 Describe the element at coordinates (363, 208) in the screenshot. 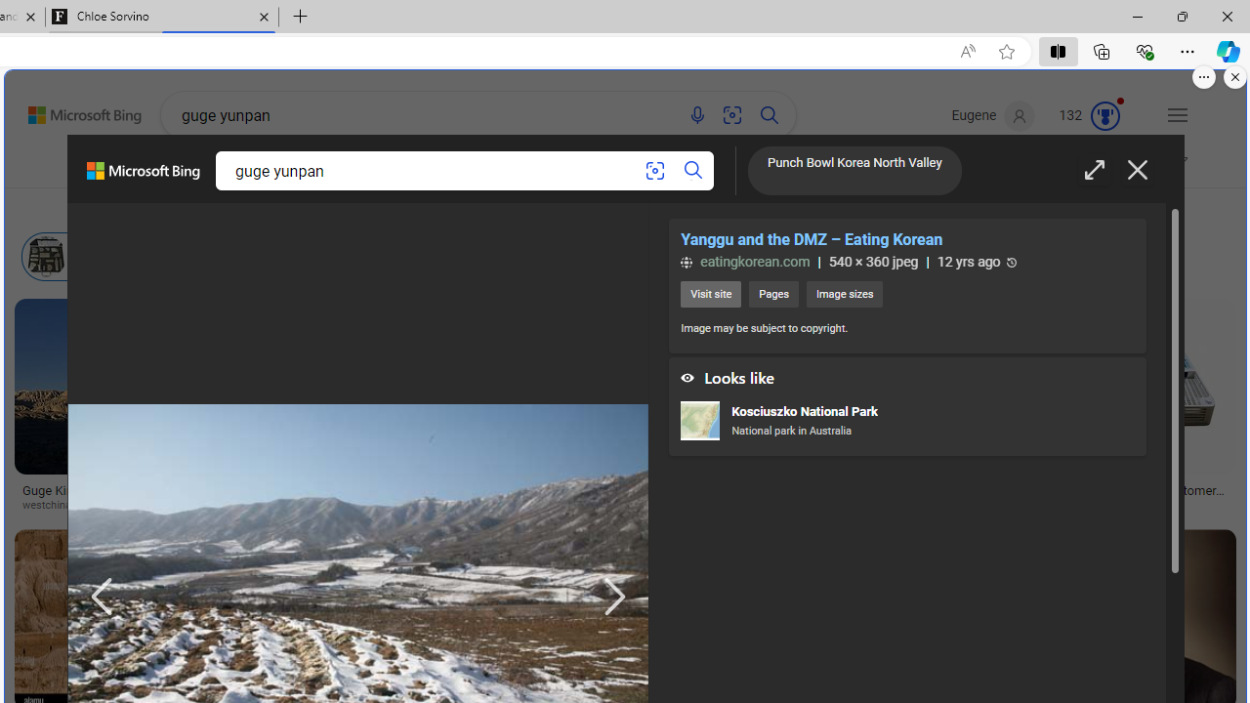

I see `Type` at that location.